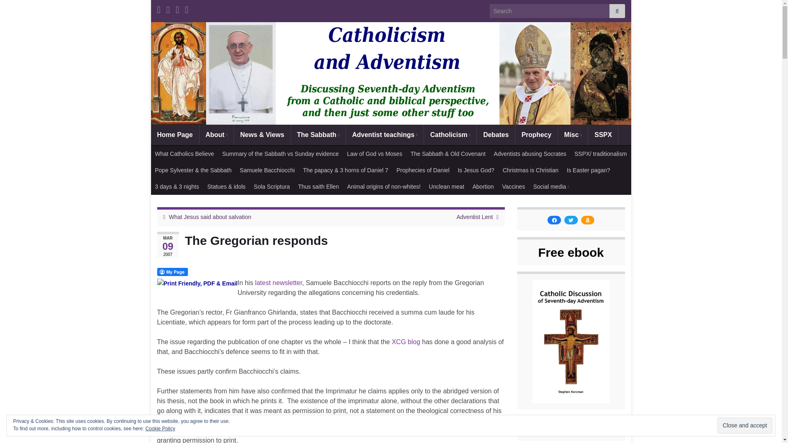  What do you see at coordinates (405, 342) in the screenshot?
I see `Bacchiocchi's "Gregorian Controversy"` at bounding box center [405, 342].